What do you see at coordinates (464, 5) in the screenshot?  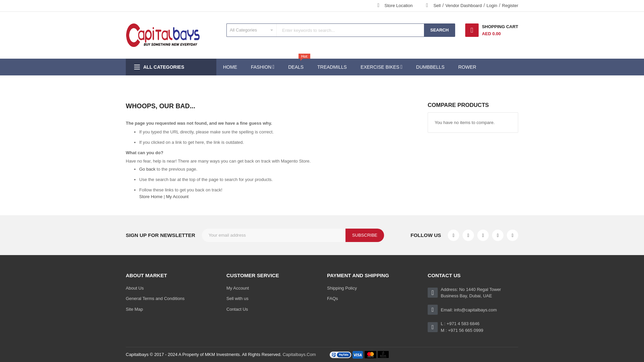 I see `Vendor Dashboard` at bounding box center [464, 5].